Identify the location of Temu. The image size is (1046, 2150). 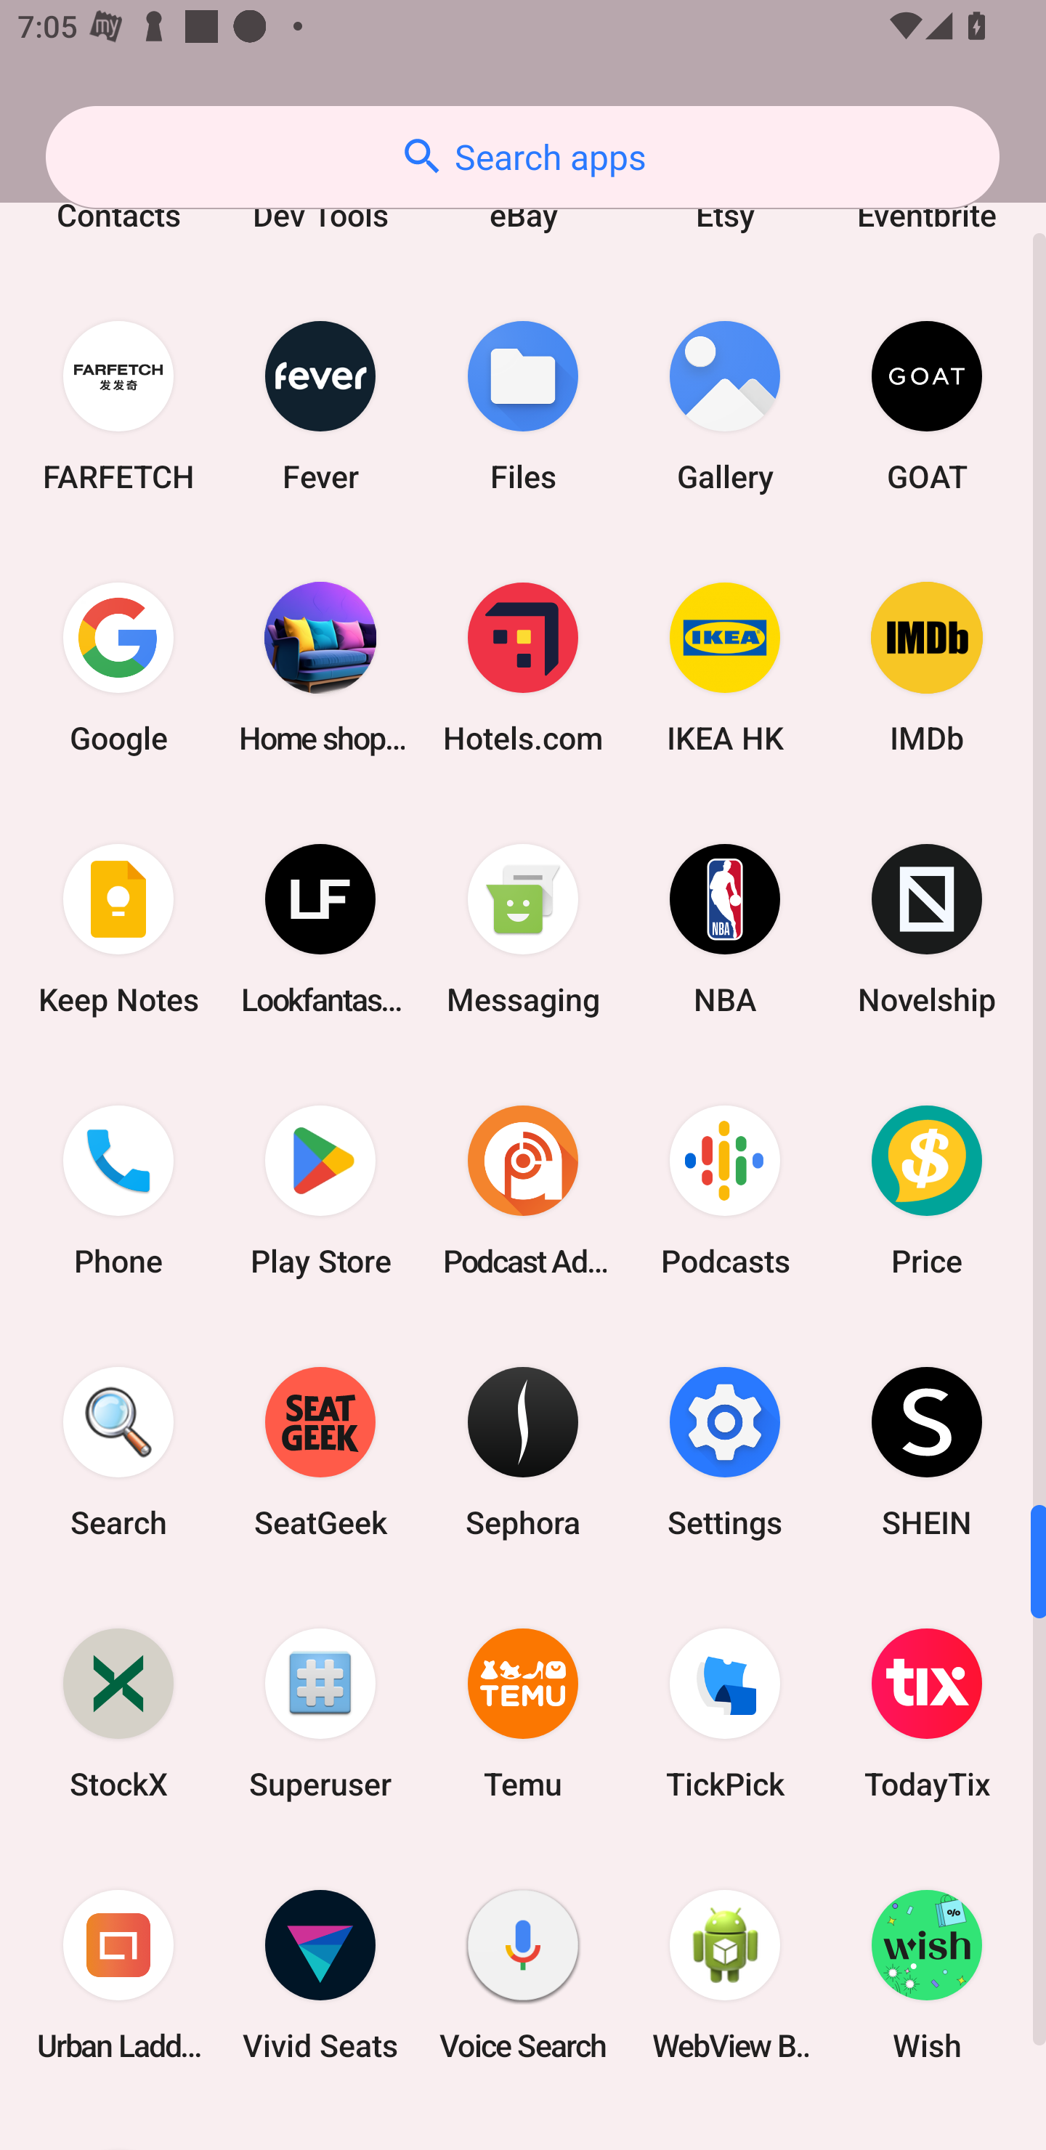
(523, 1713).